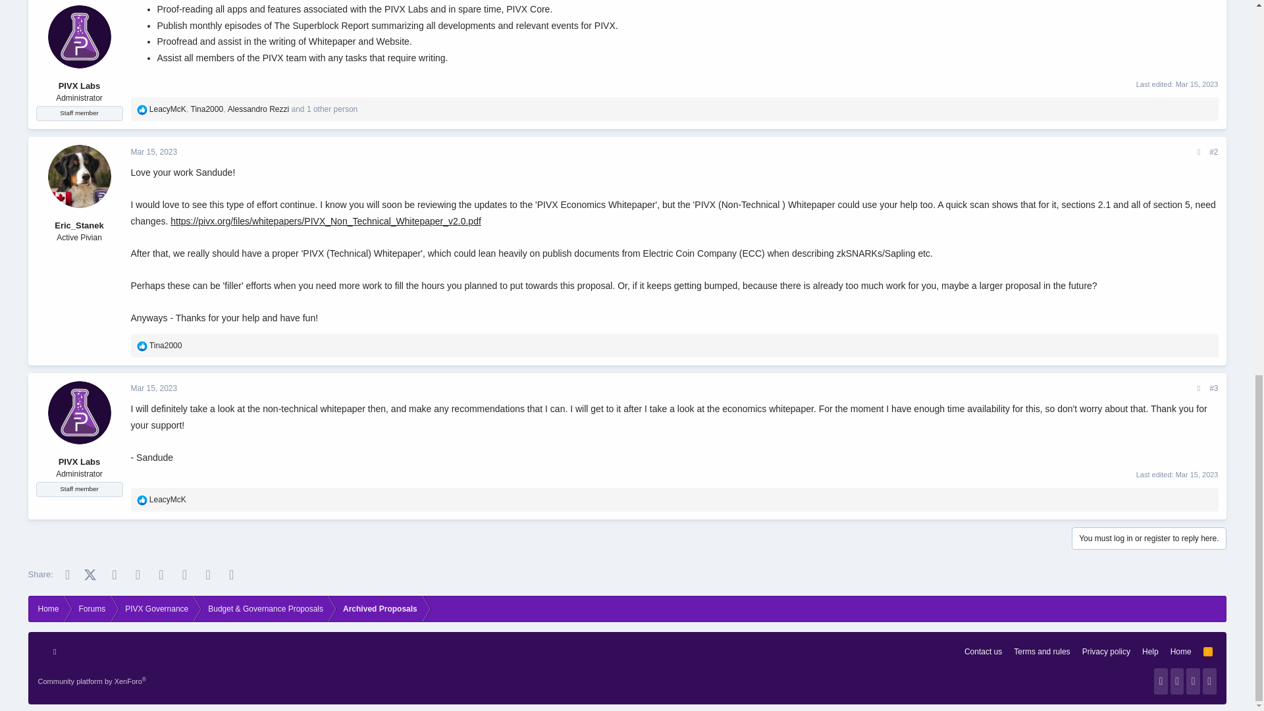 This screenshot has width=1264, height=711. Describe the element at coordinates (142, 109) in the screenshot. I see `Like` at that location.